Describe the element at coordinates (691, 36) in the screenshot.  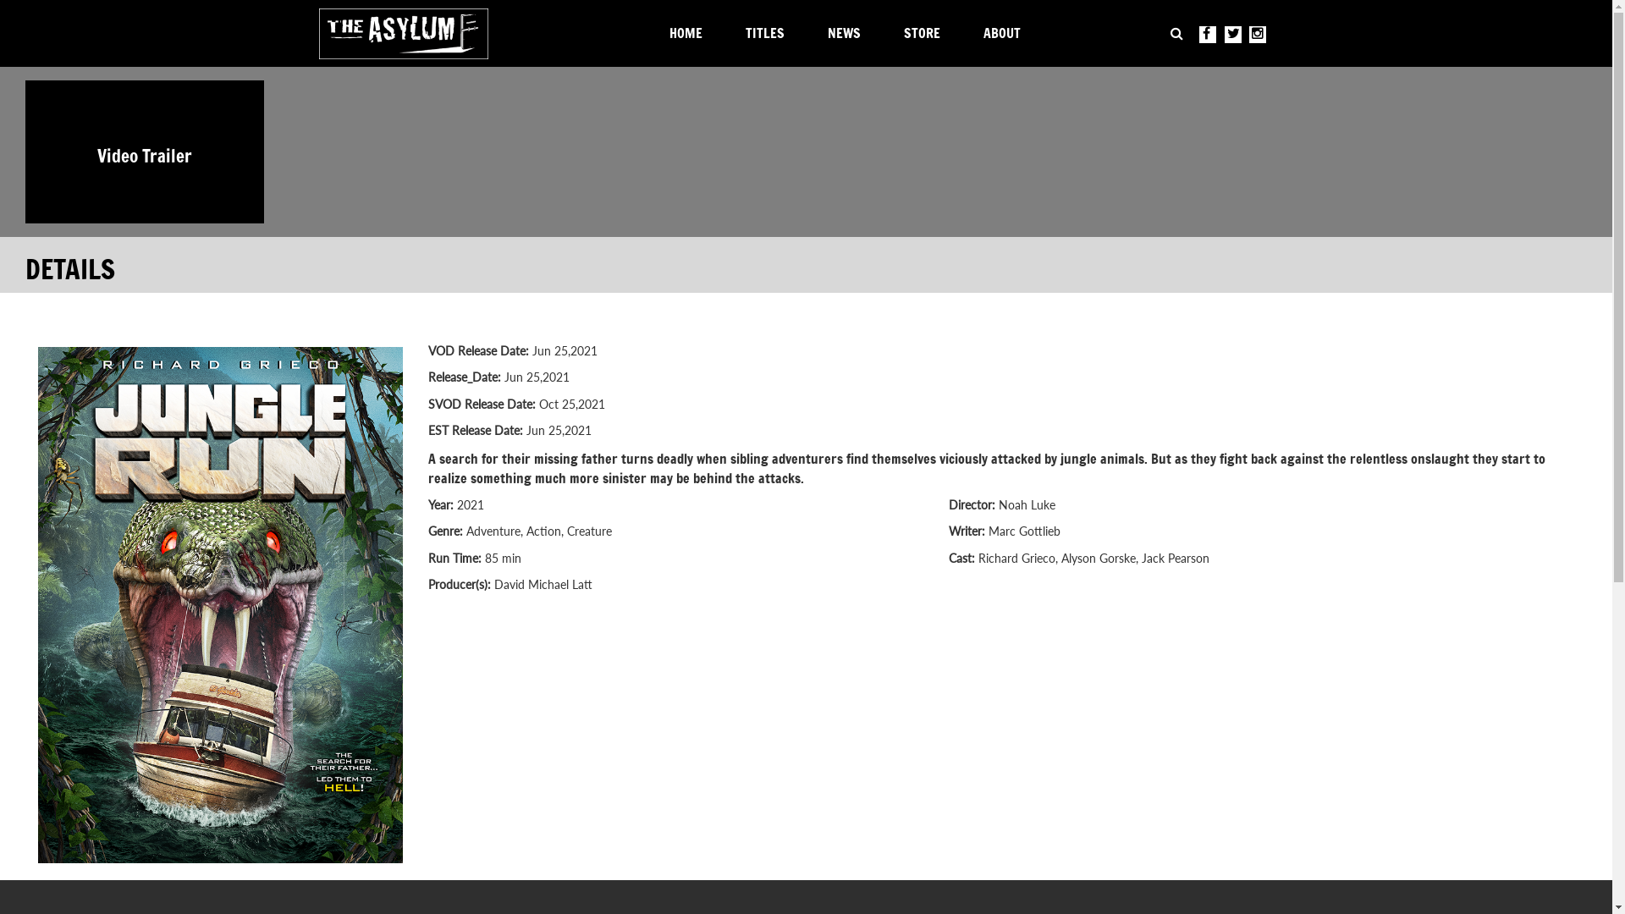
I see `HOME` at that location.